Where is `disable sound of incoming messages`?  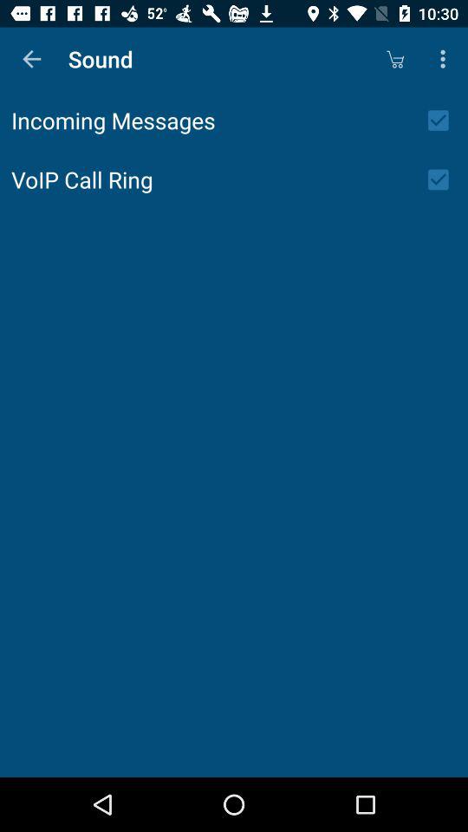
disable sound of incoming messages is located at coordinates (444, 120).